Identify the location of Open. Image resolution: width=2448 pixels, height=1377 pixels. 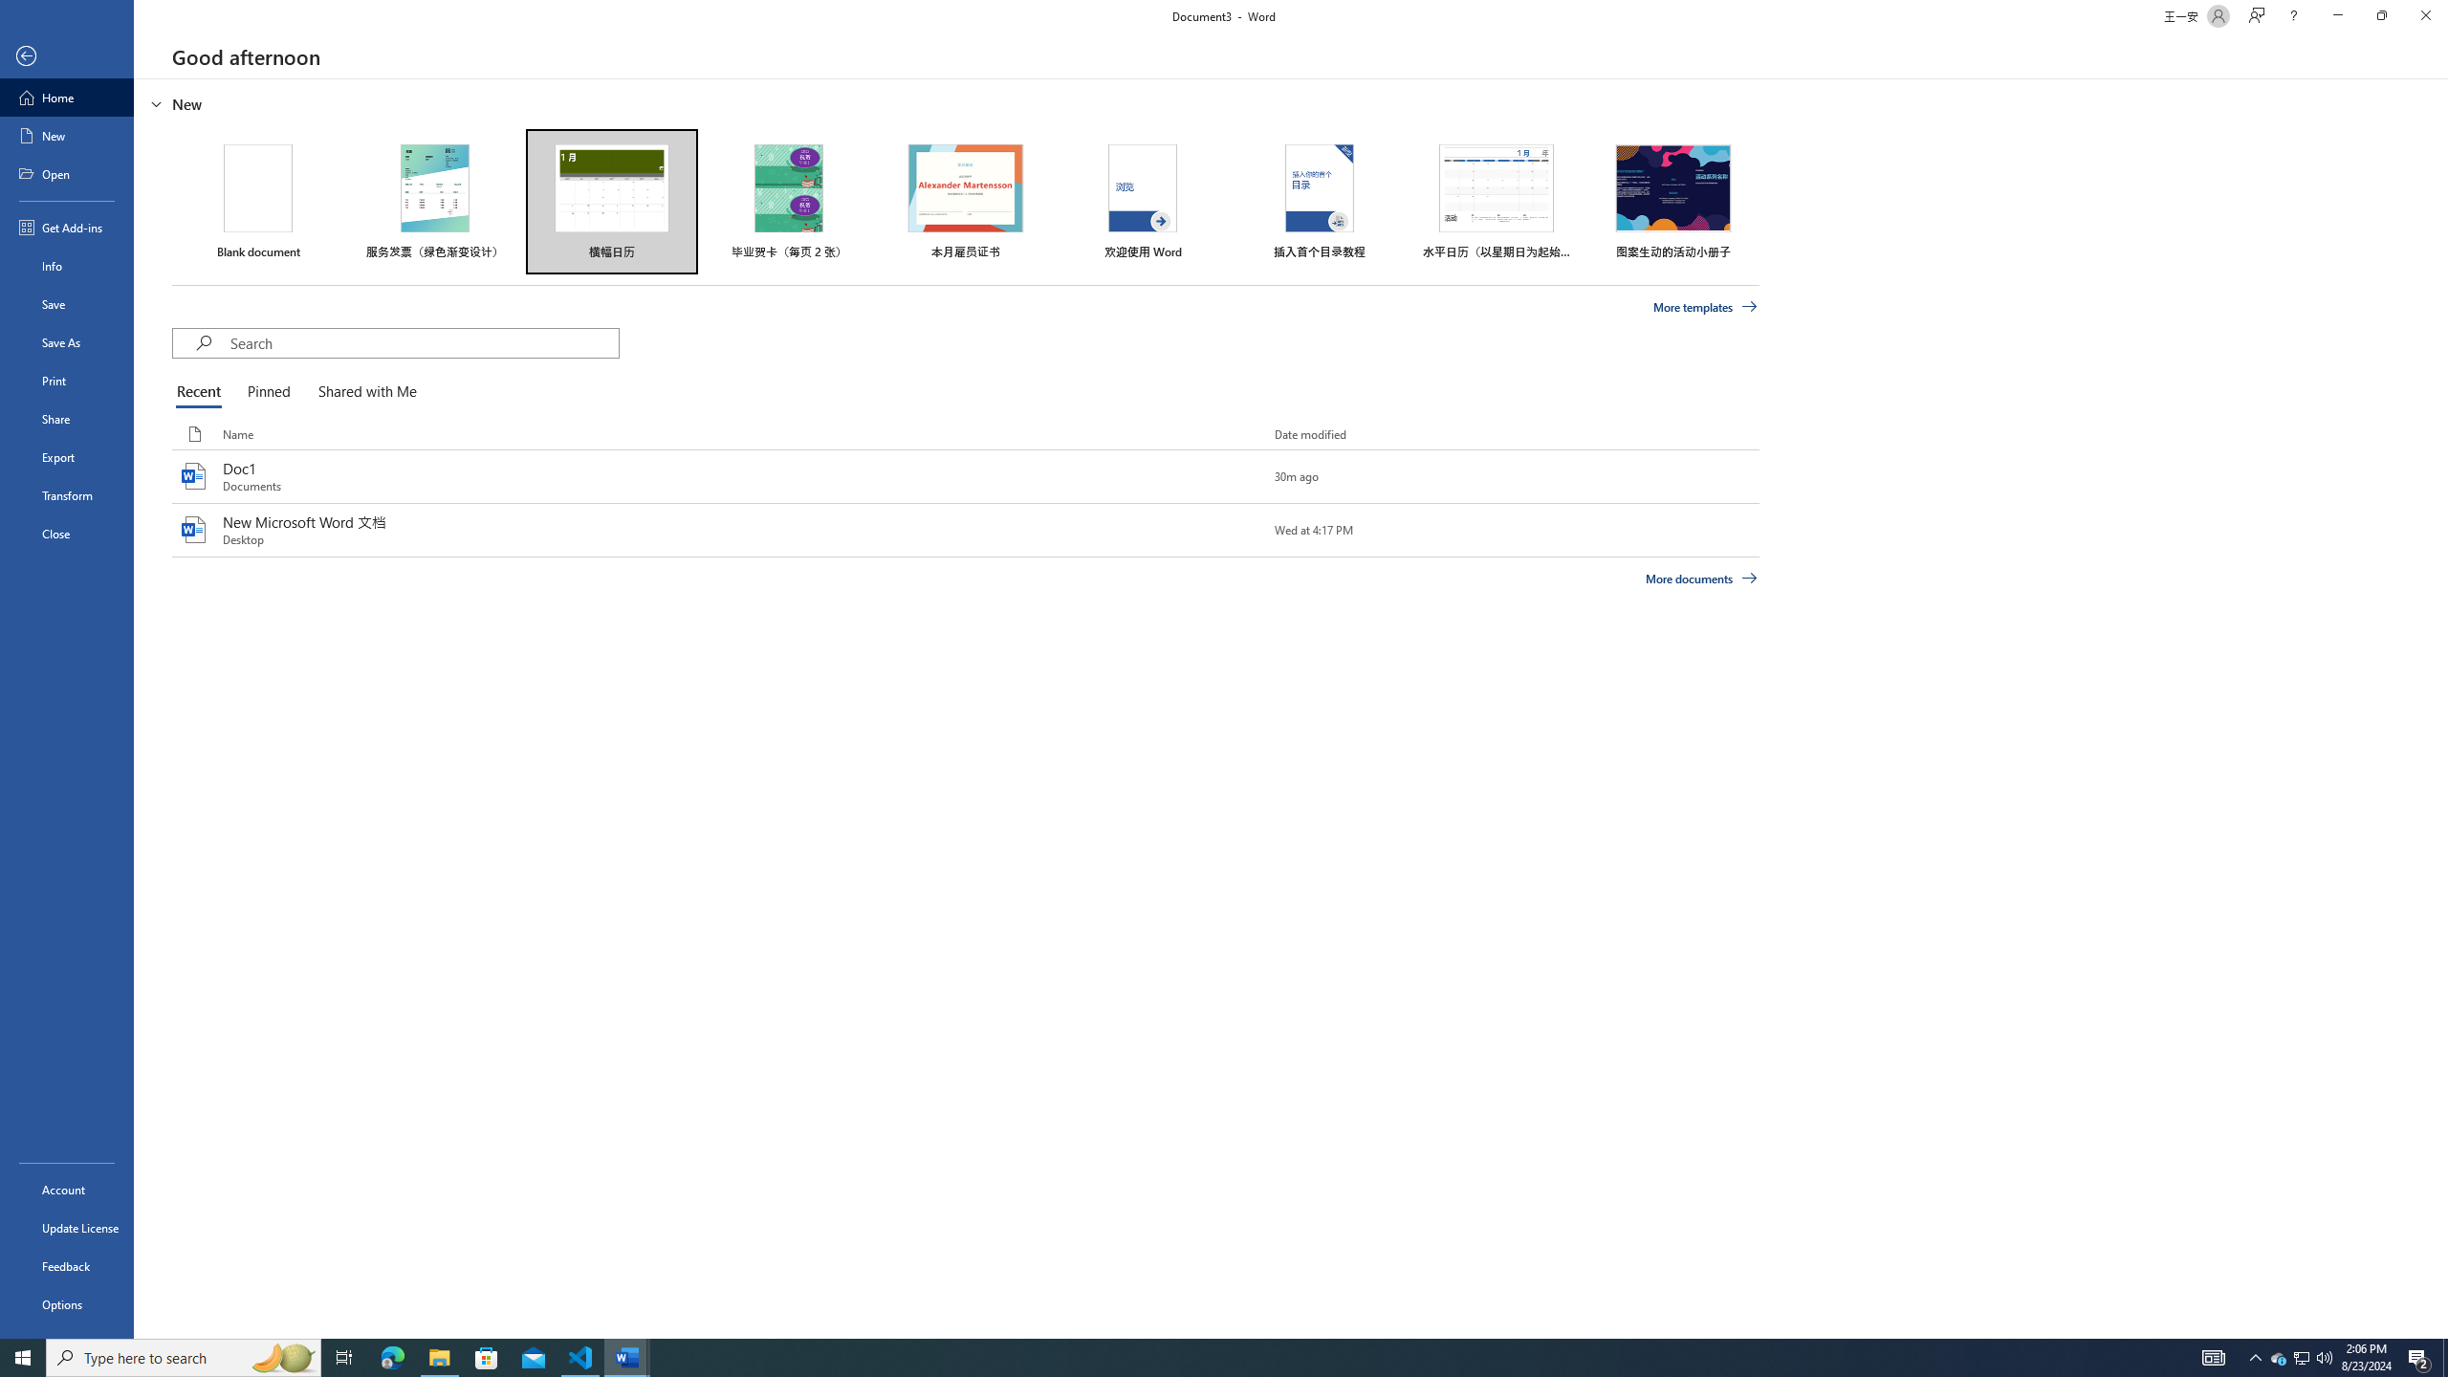
(67, 173).